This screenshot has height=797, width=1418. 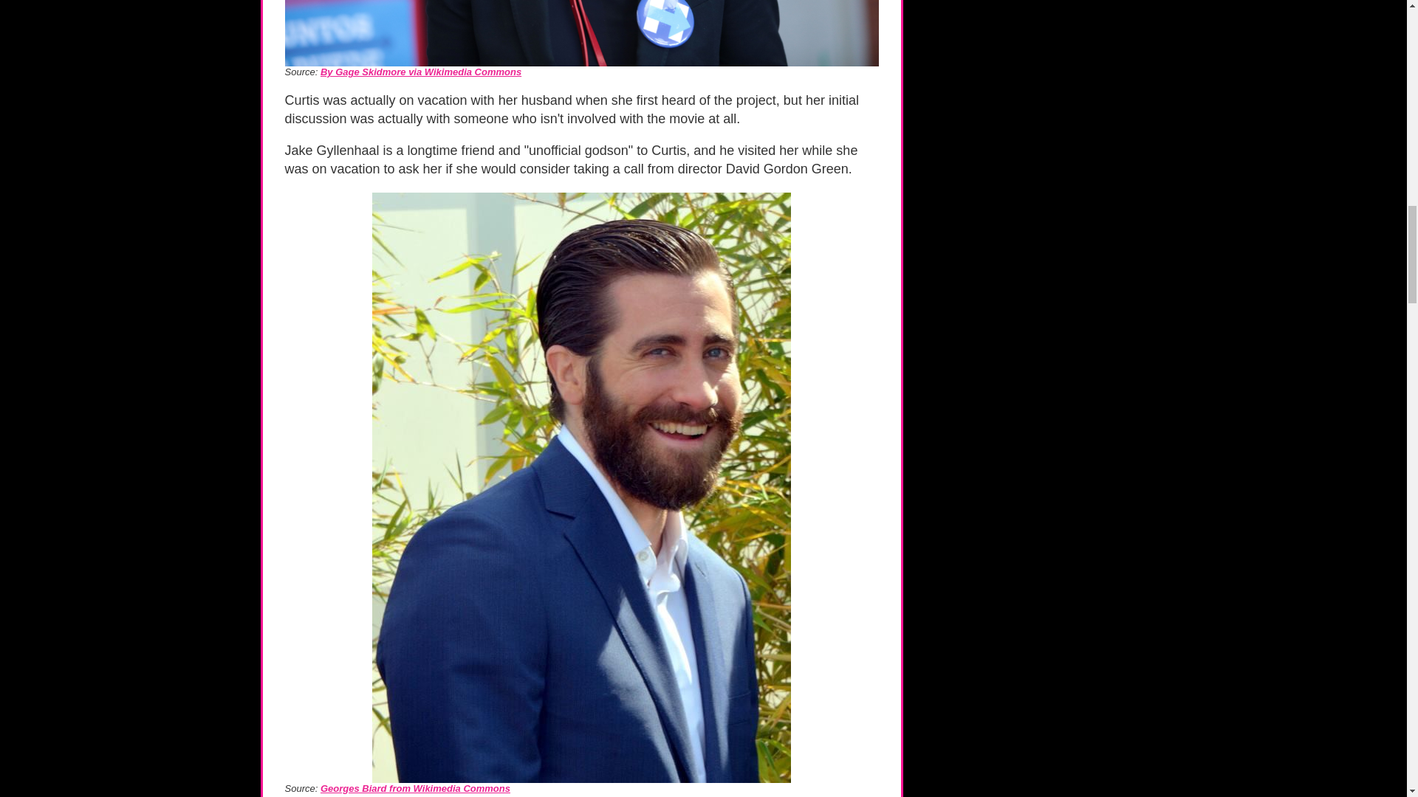 What do you see at coordinates (582, 32) in the screenshot?
I see `Jamie Lee Curtis` at bounding box center [582, 32].